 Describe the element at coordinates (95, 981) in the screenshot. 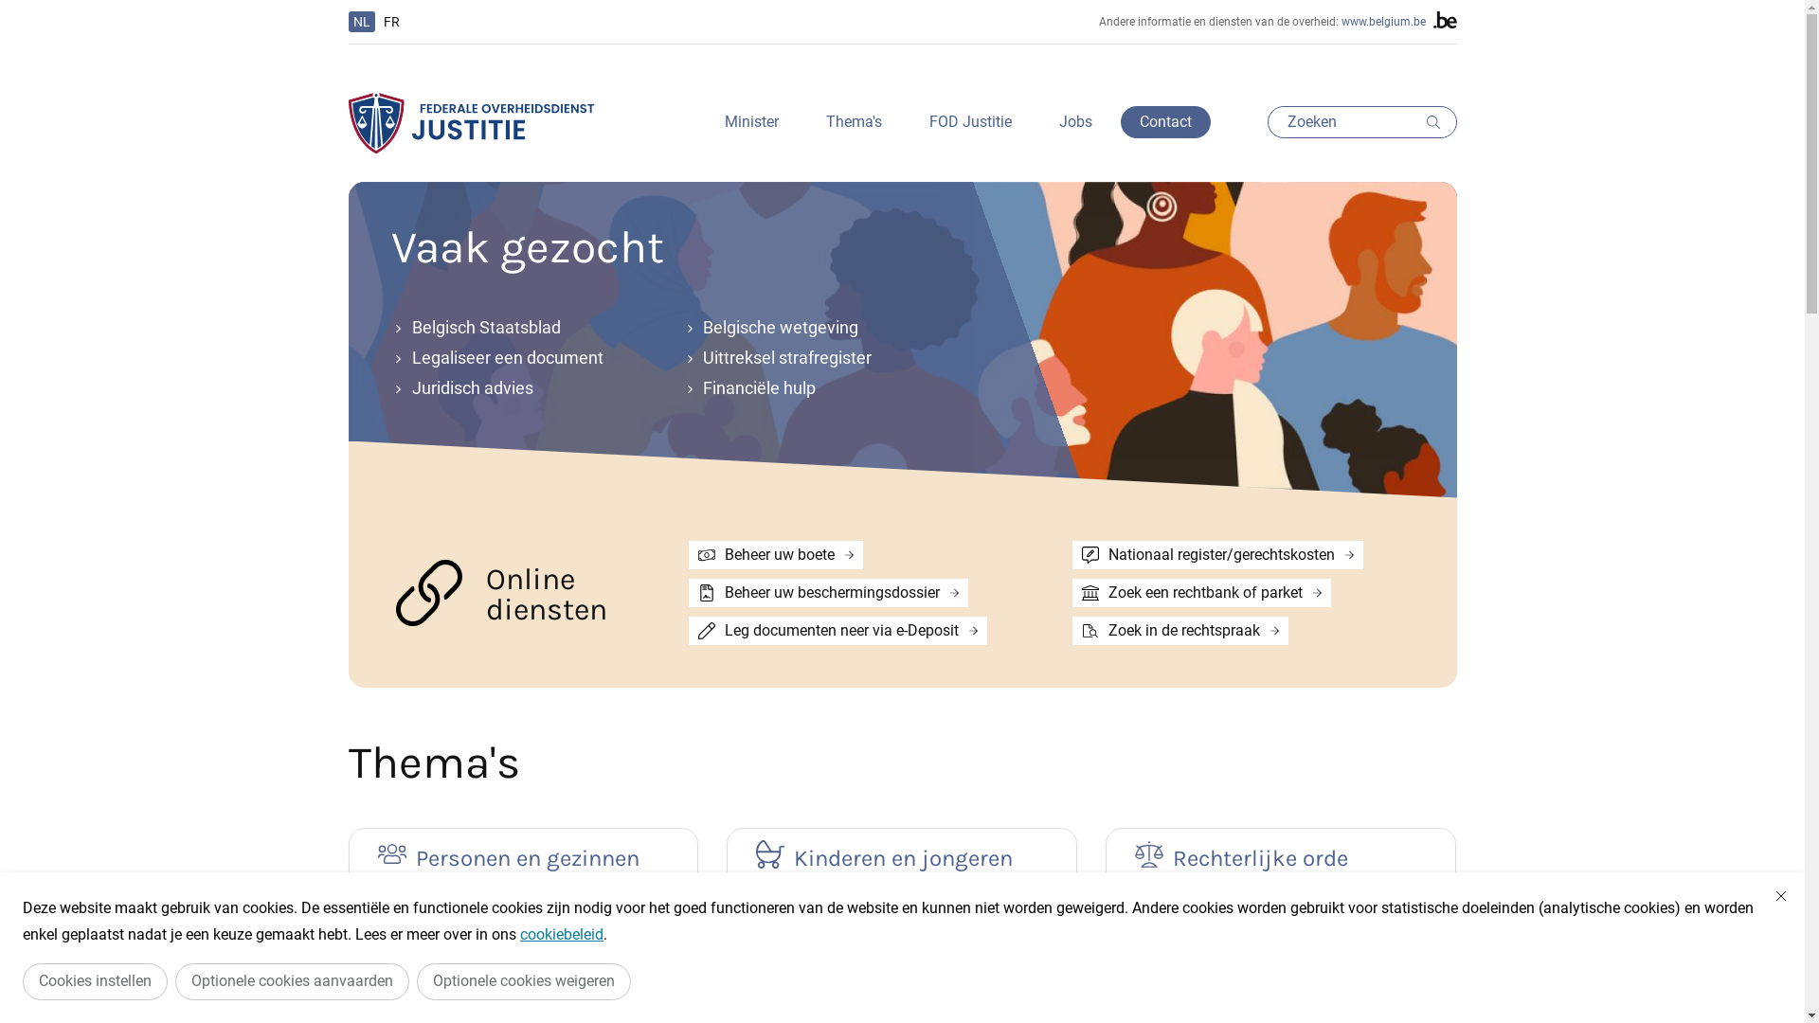

I see `Cookies instellen` at that location.